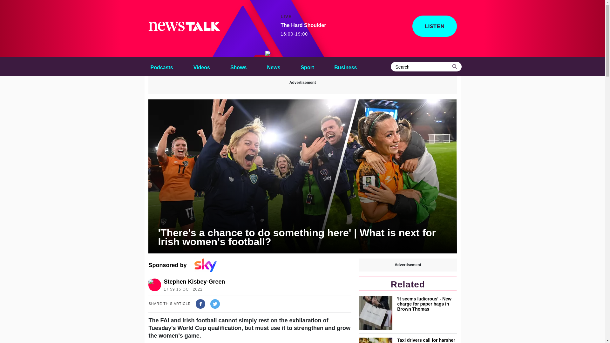  Describe the element at coordinates (269, 53) in the screenshot. I see `The Hard Shoulder` at that location.